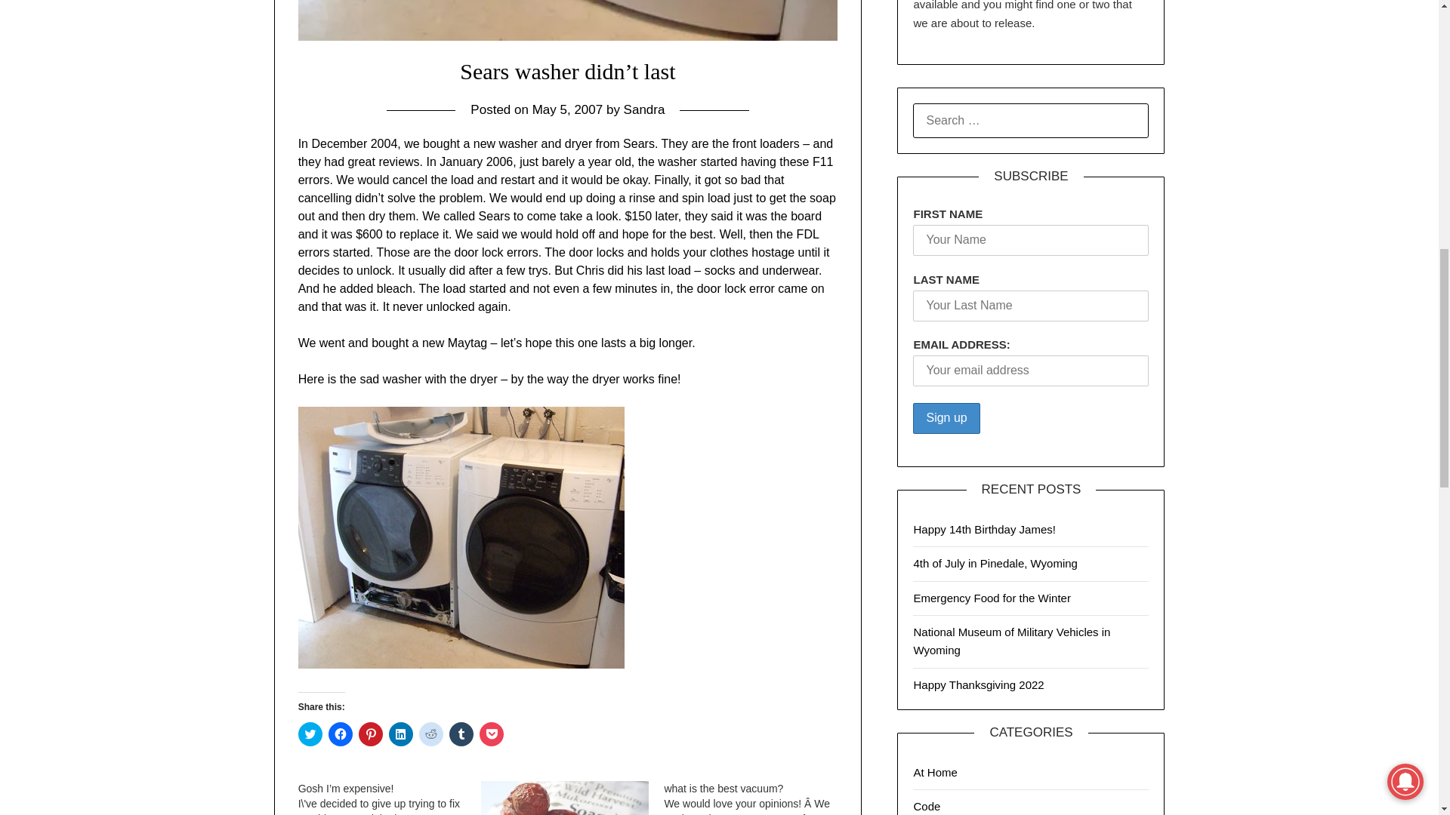 Image resolution: width=1450 pixels, height=815 pixels. I want to click on what is the best vacuum?, so click(723, 788).